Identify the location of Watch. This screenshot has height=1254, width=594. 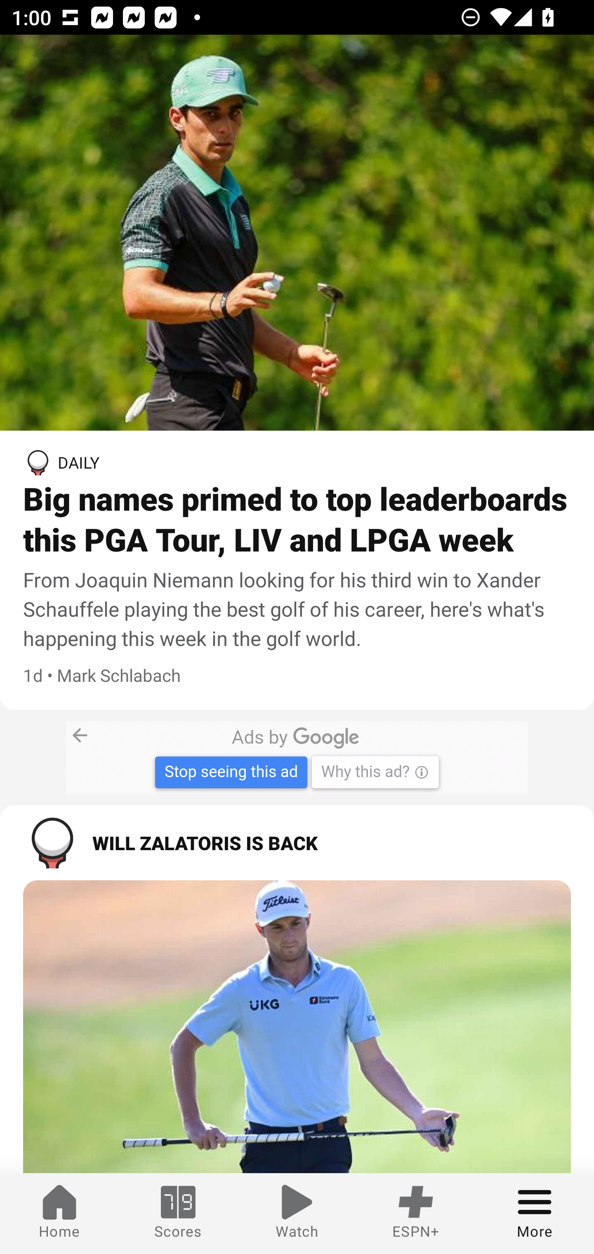
(297, 1214).